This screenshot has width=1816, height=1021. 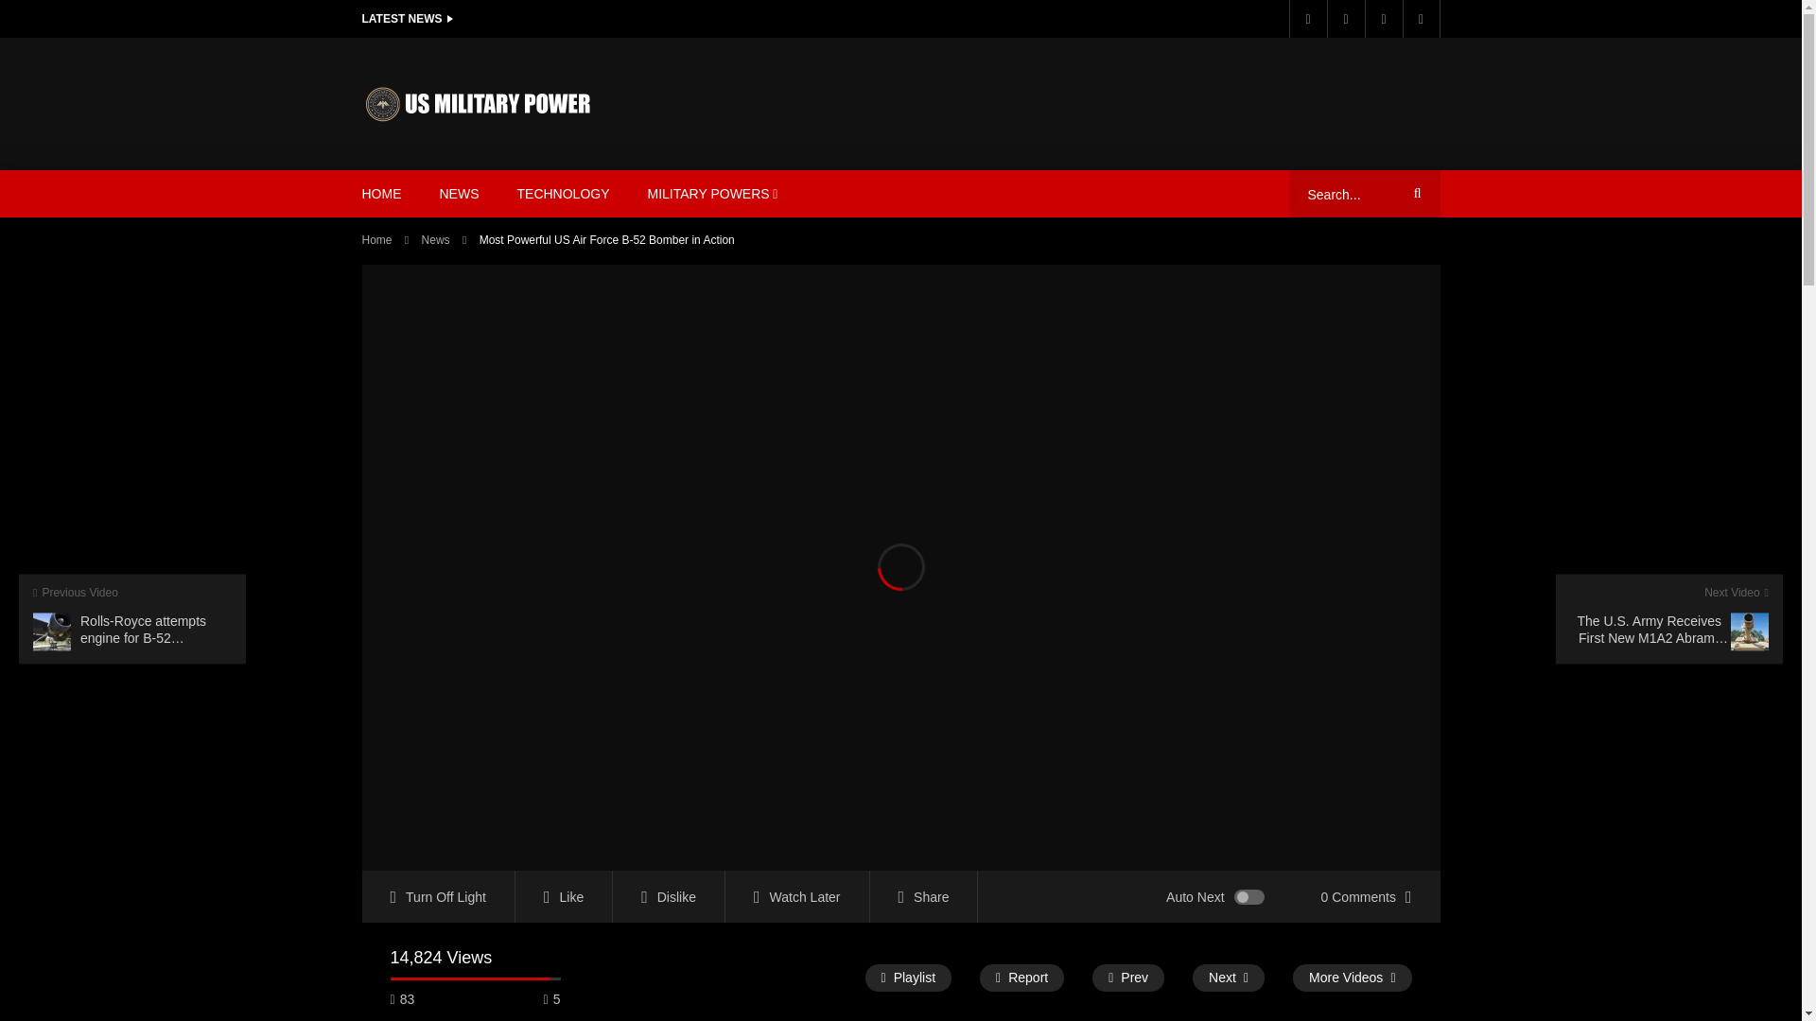 I want to click on Twitter, so click(x=1344, y=19).